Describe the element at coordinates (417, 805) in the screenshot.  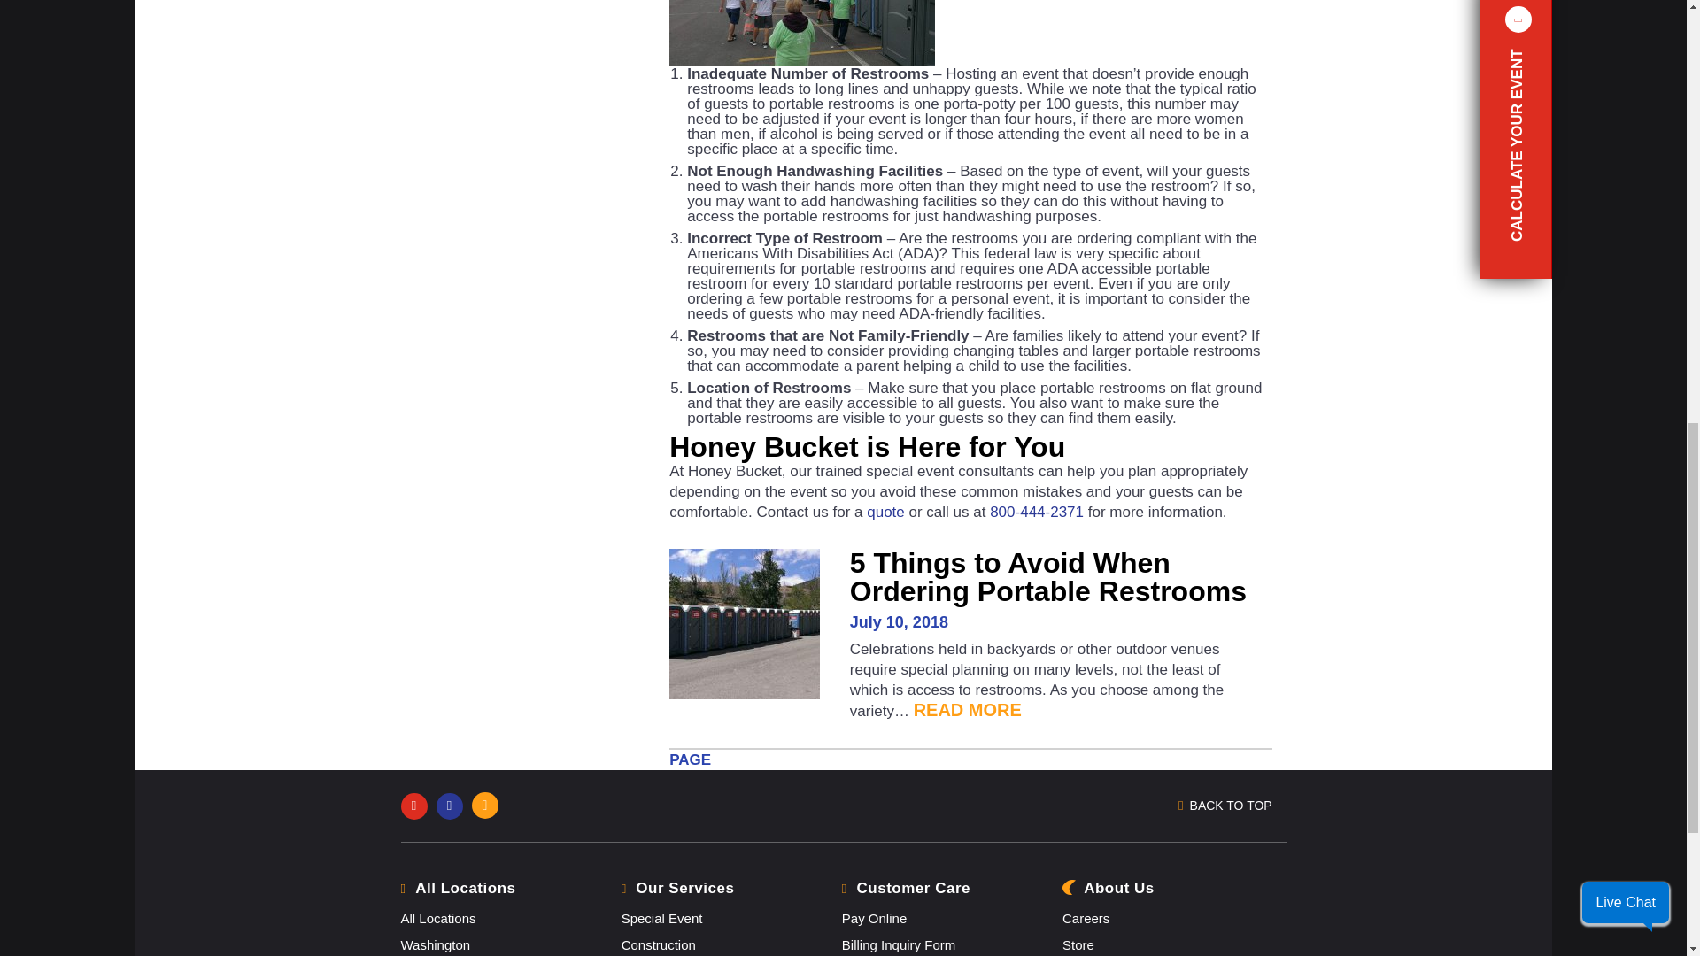
I see `Facebook` at that location.